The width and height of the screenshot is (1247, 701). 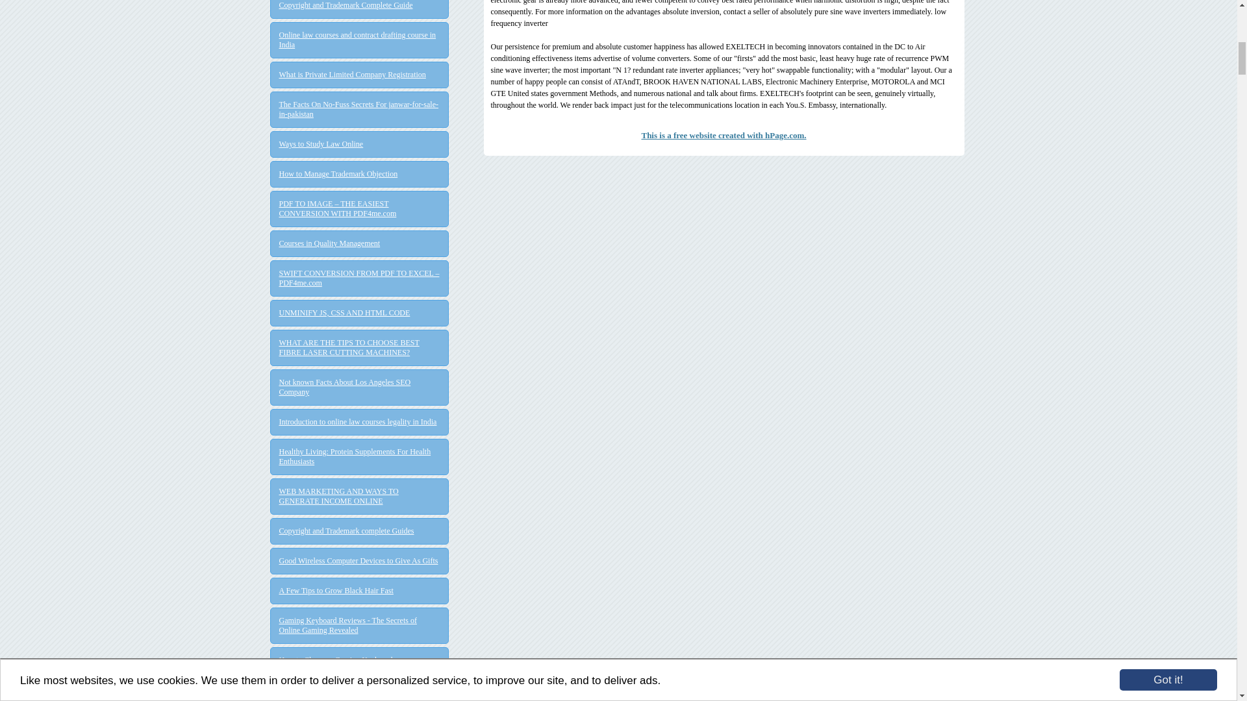 What do you see at coordinates (360, 75) in the screenshot?
I see `What is Private Limited Company Registration` at bounding box center [360, 75].